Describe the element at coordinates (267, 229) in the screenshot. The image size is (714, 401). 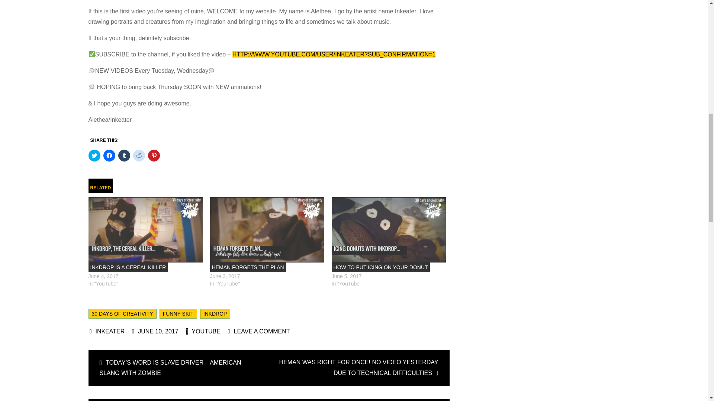
I see `Heman forgets the plan` at that location.